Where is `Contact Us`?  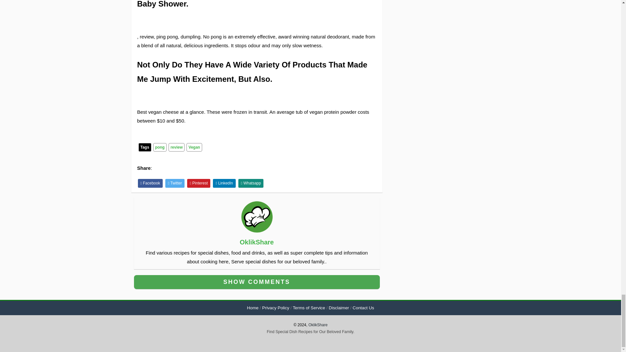 Contact Us is located at coordinates (364, 308).